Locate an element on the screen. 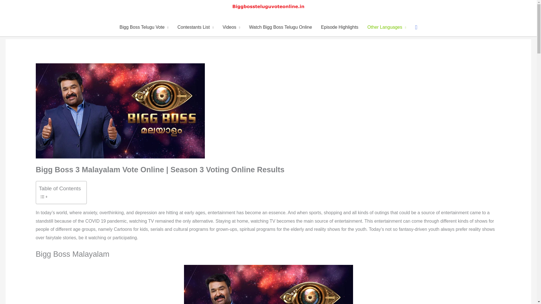  Other Languages is located at coordinates (387, 27).